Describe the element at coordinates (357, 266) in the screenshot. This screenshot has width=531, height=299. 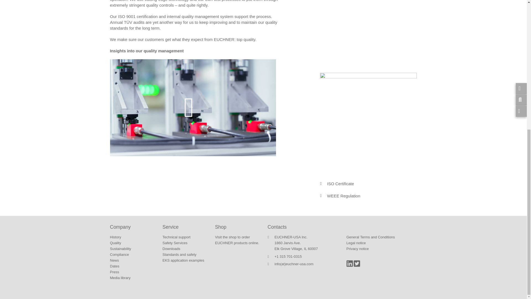
I see `Twitter` at that location.